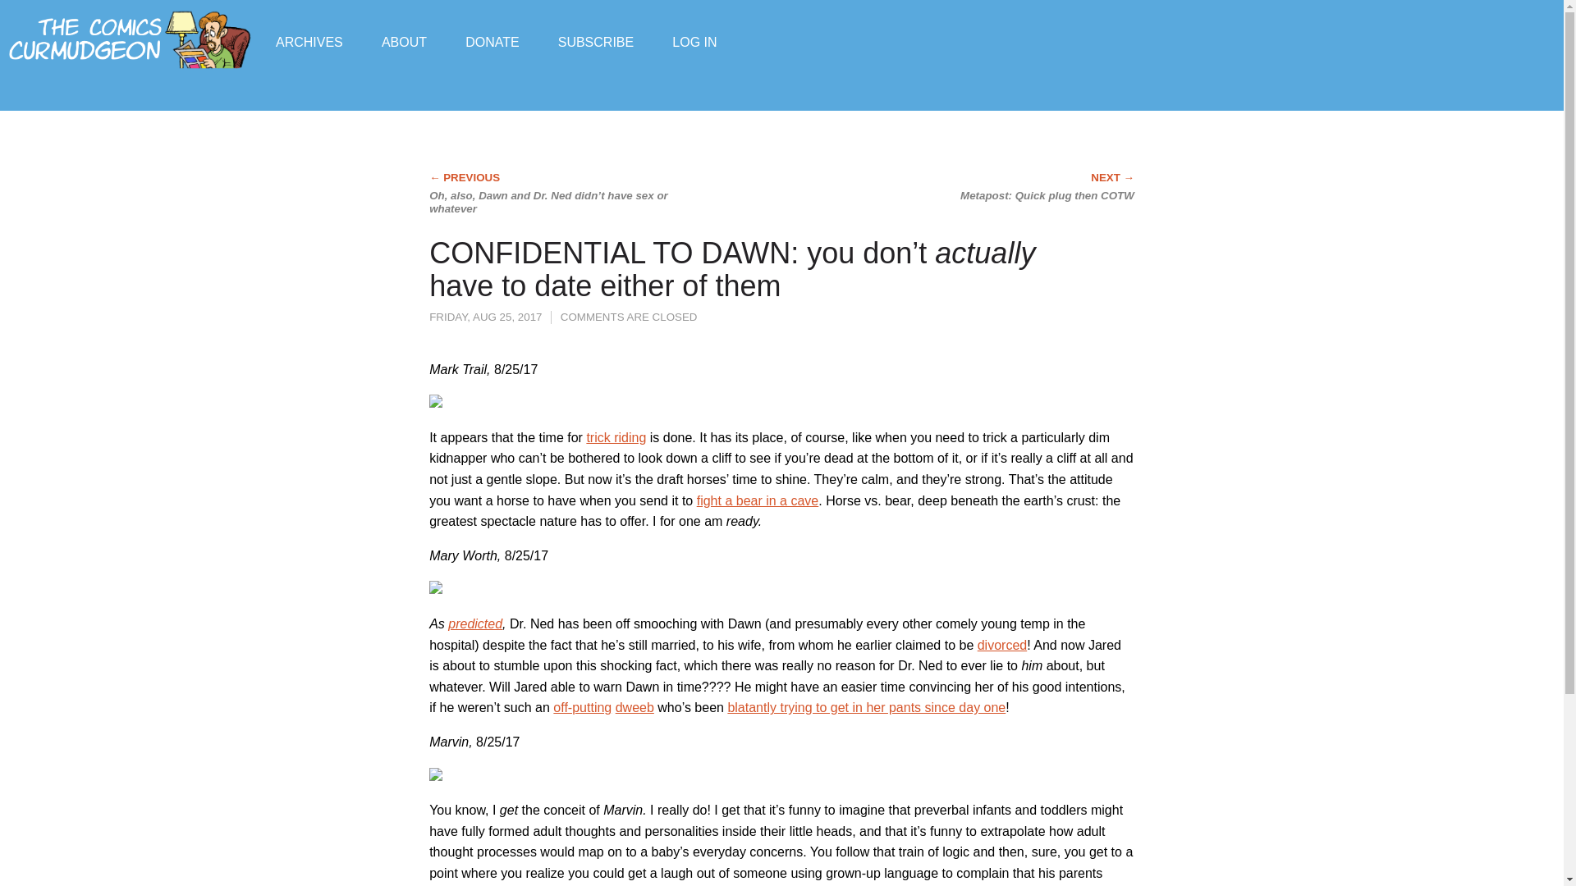  I want to click on SUBSCRIBE, so click(595, 41).